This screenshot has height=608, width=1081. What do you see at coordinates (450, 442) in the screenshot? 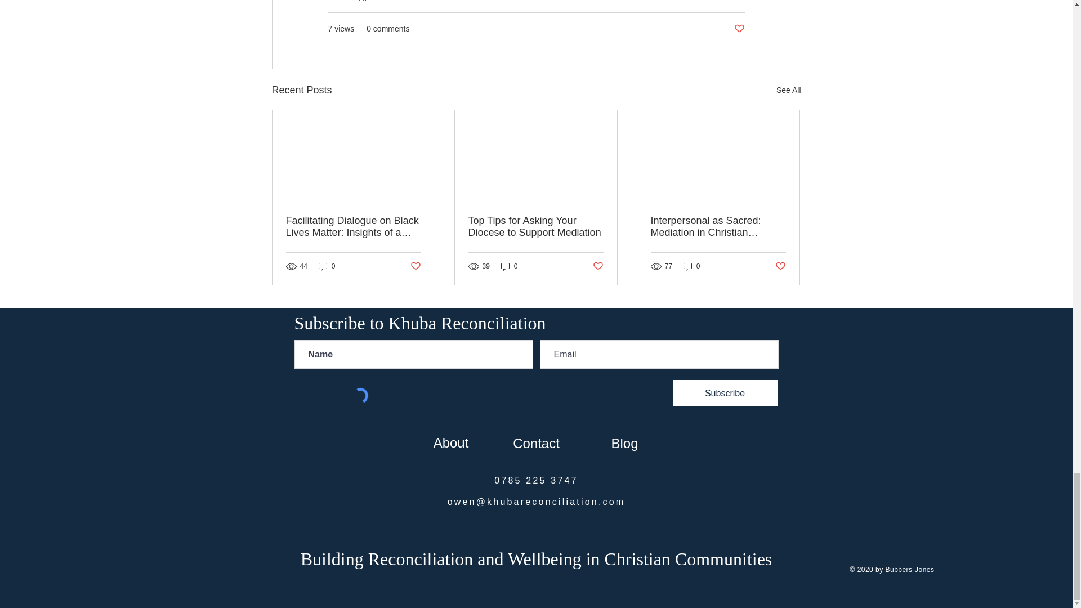
I see `About` at bounding box center [450, 442].